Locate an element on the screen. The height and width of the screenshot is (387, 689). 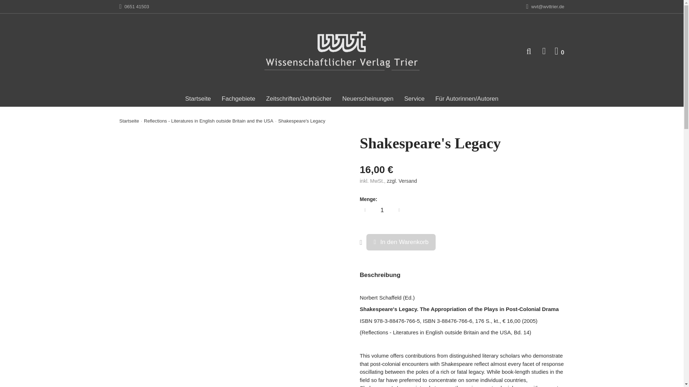
zzgl. Versand is located at coordinates (382, 210).